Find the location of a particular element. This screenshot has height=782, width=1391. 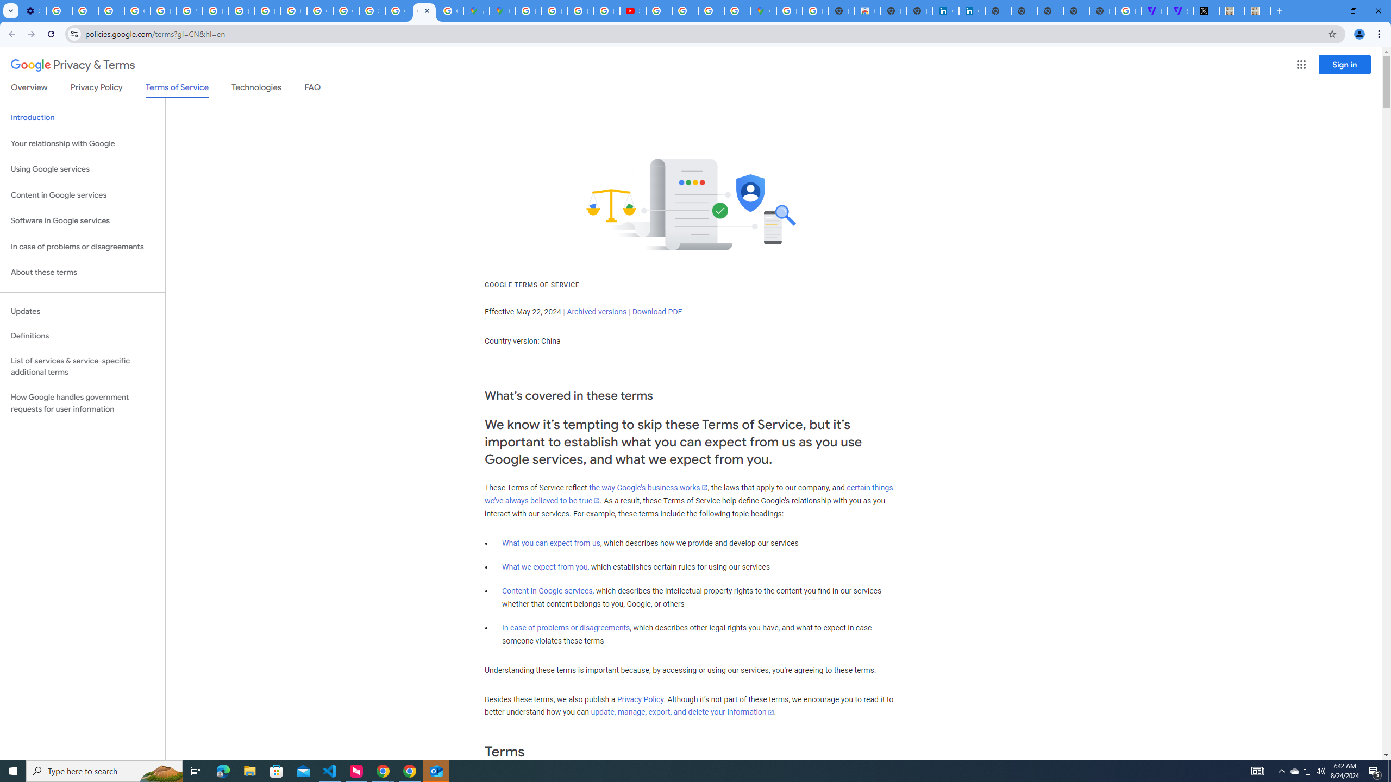

Country version: is located at coordinates (512, 341).